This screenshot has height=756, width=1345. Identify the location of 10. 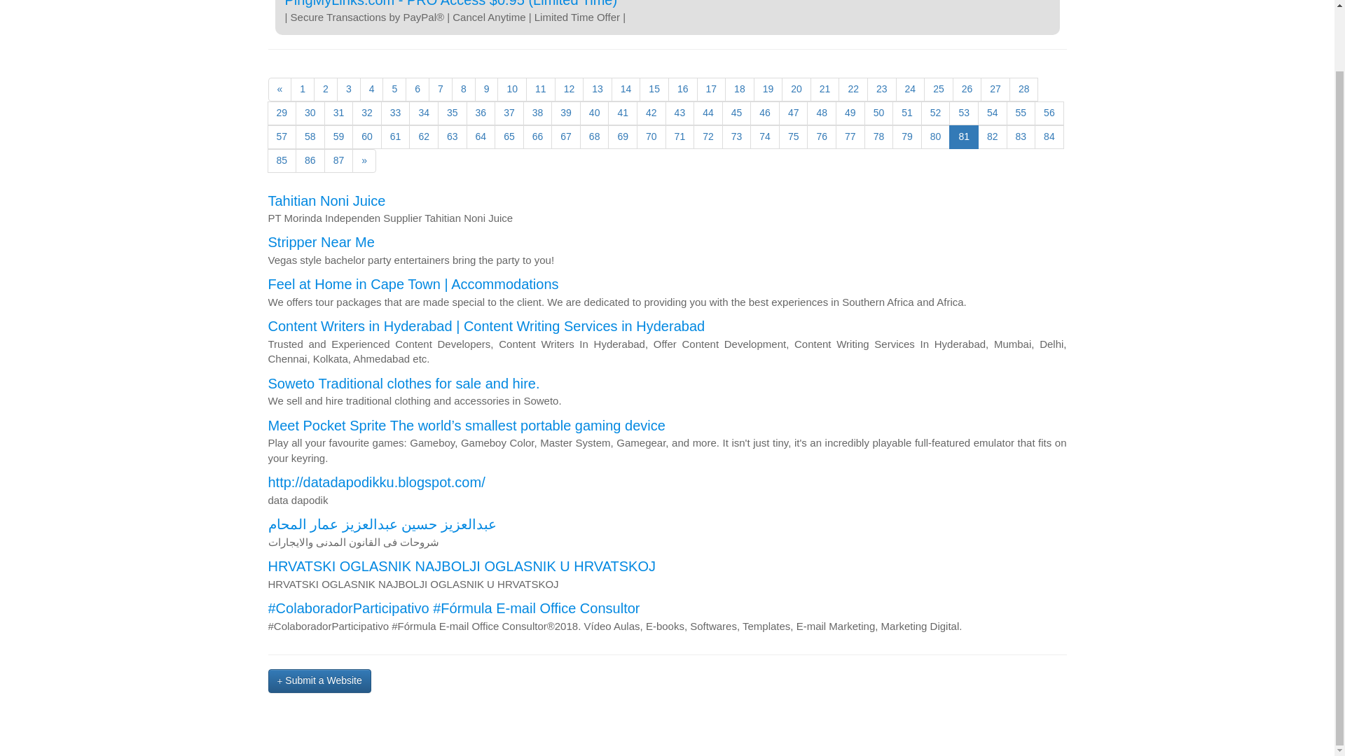
(512, 90).